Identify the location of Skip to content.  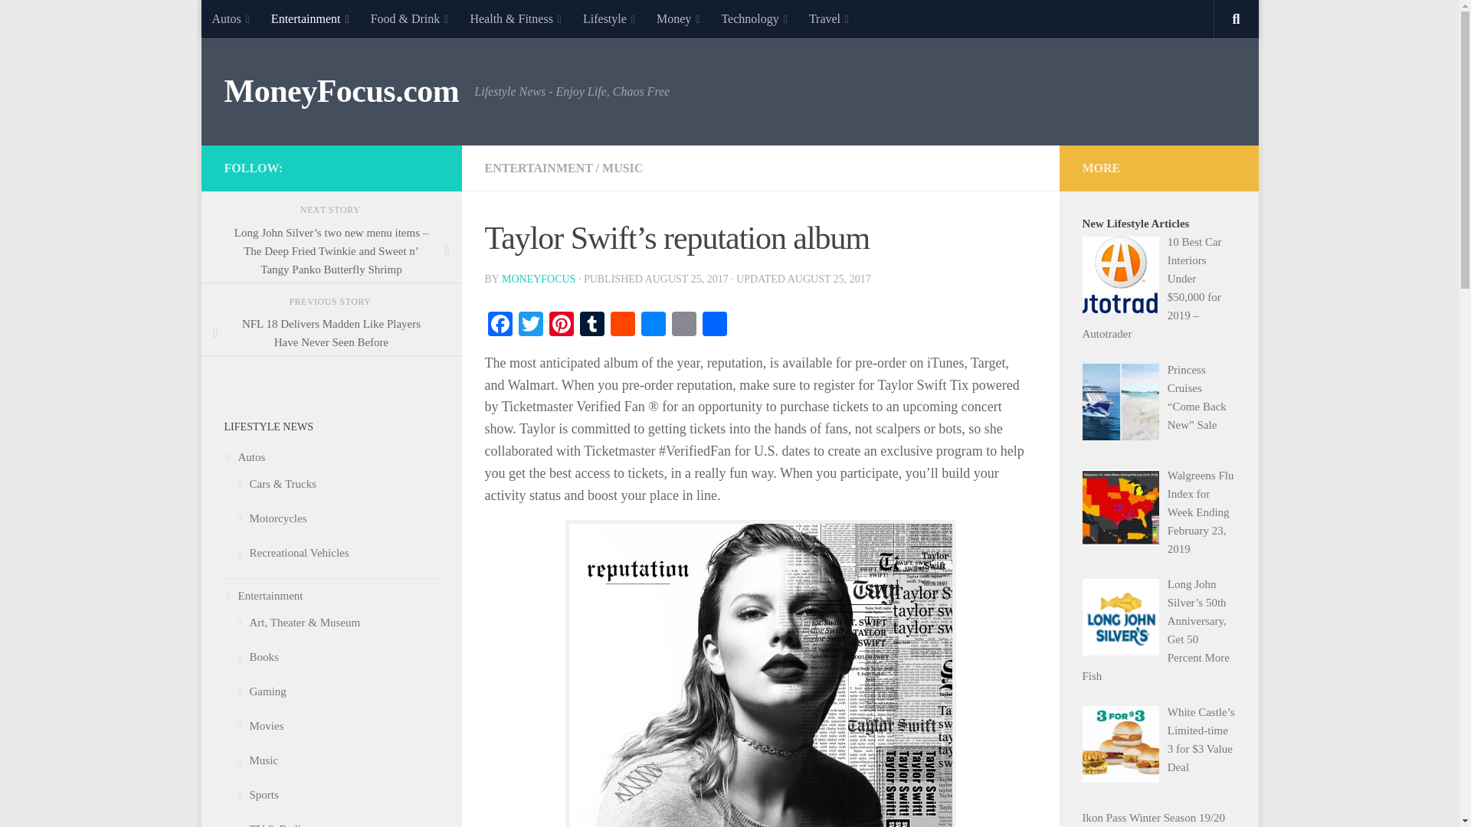
(260, 21).